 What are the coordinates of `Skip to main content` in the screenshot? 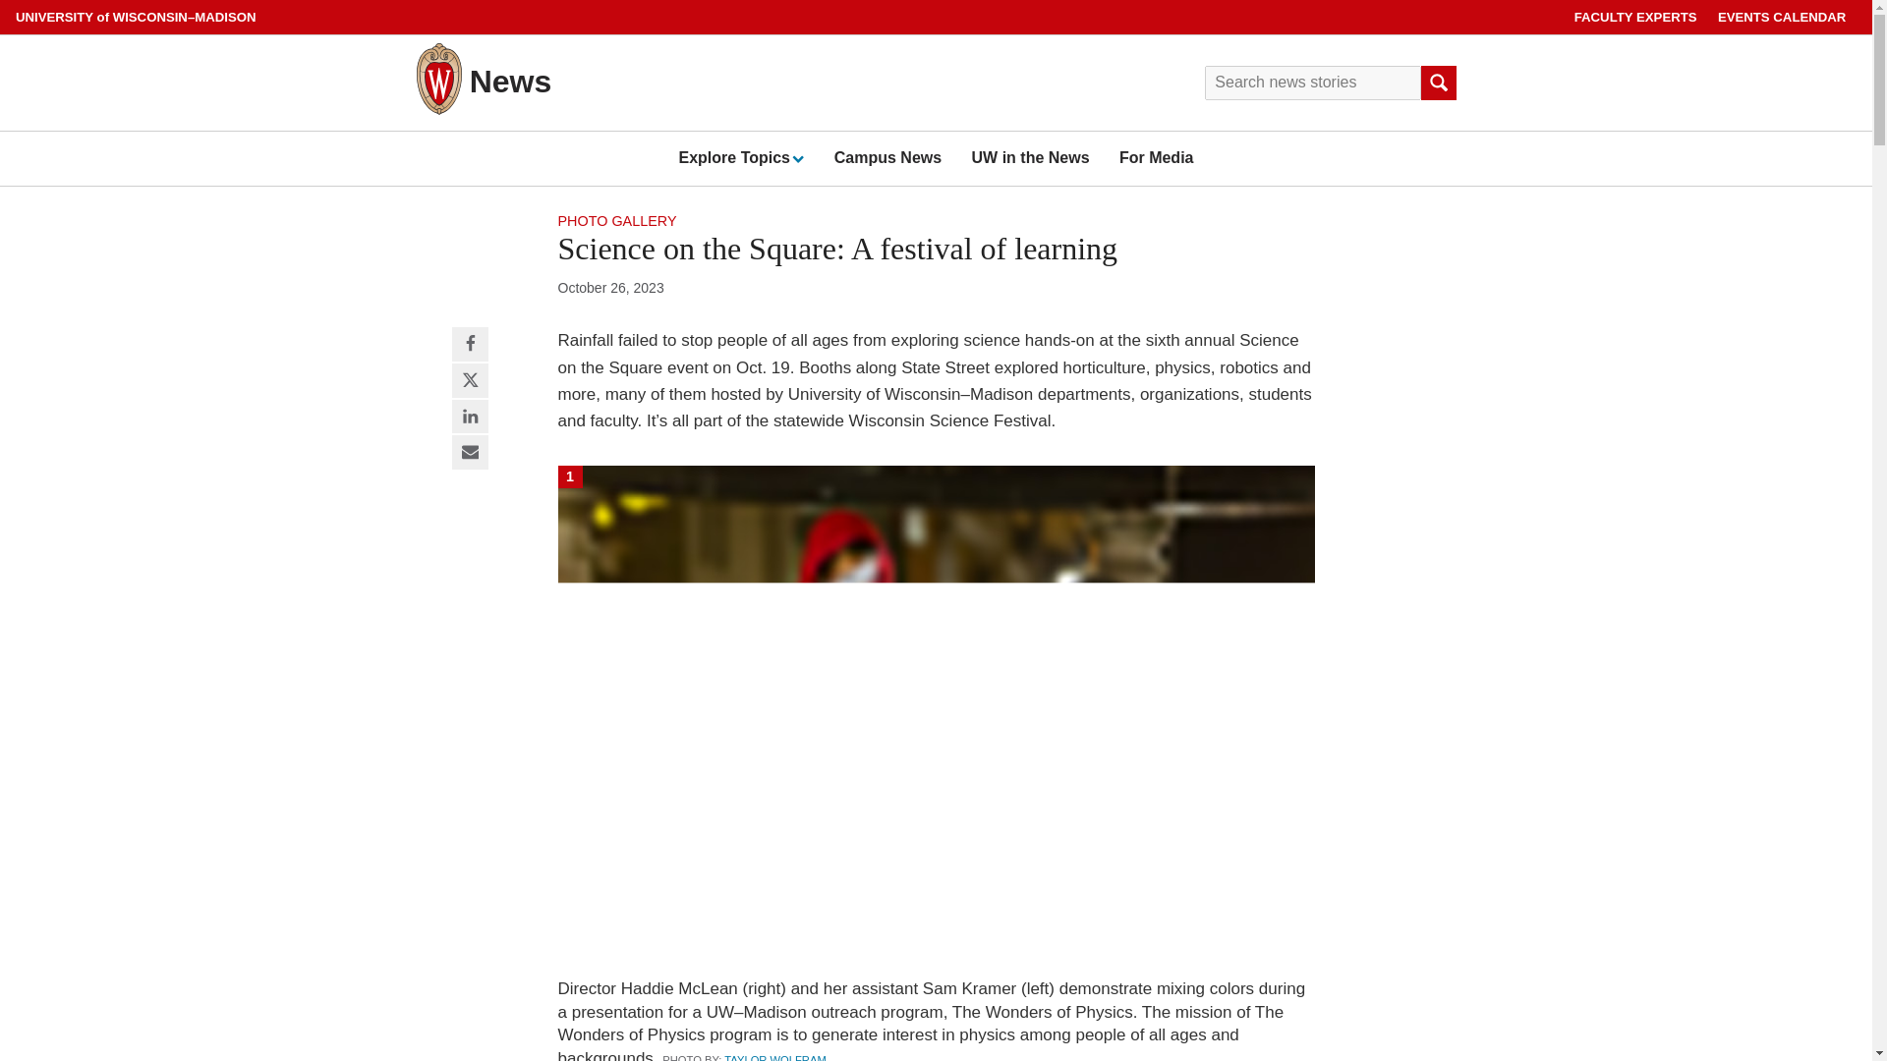 It's located at (4, 4).